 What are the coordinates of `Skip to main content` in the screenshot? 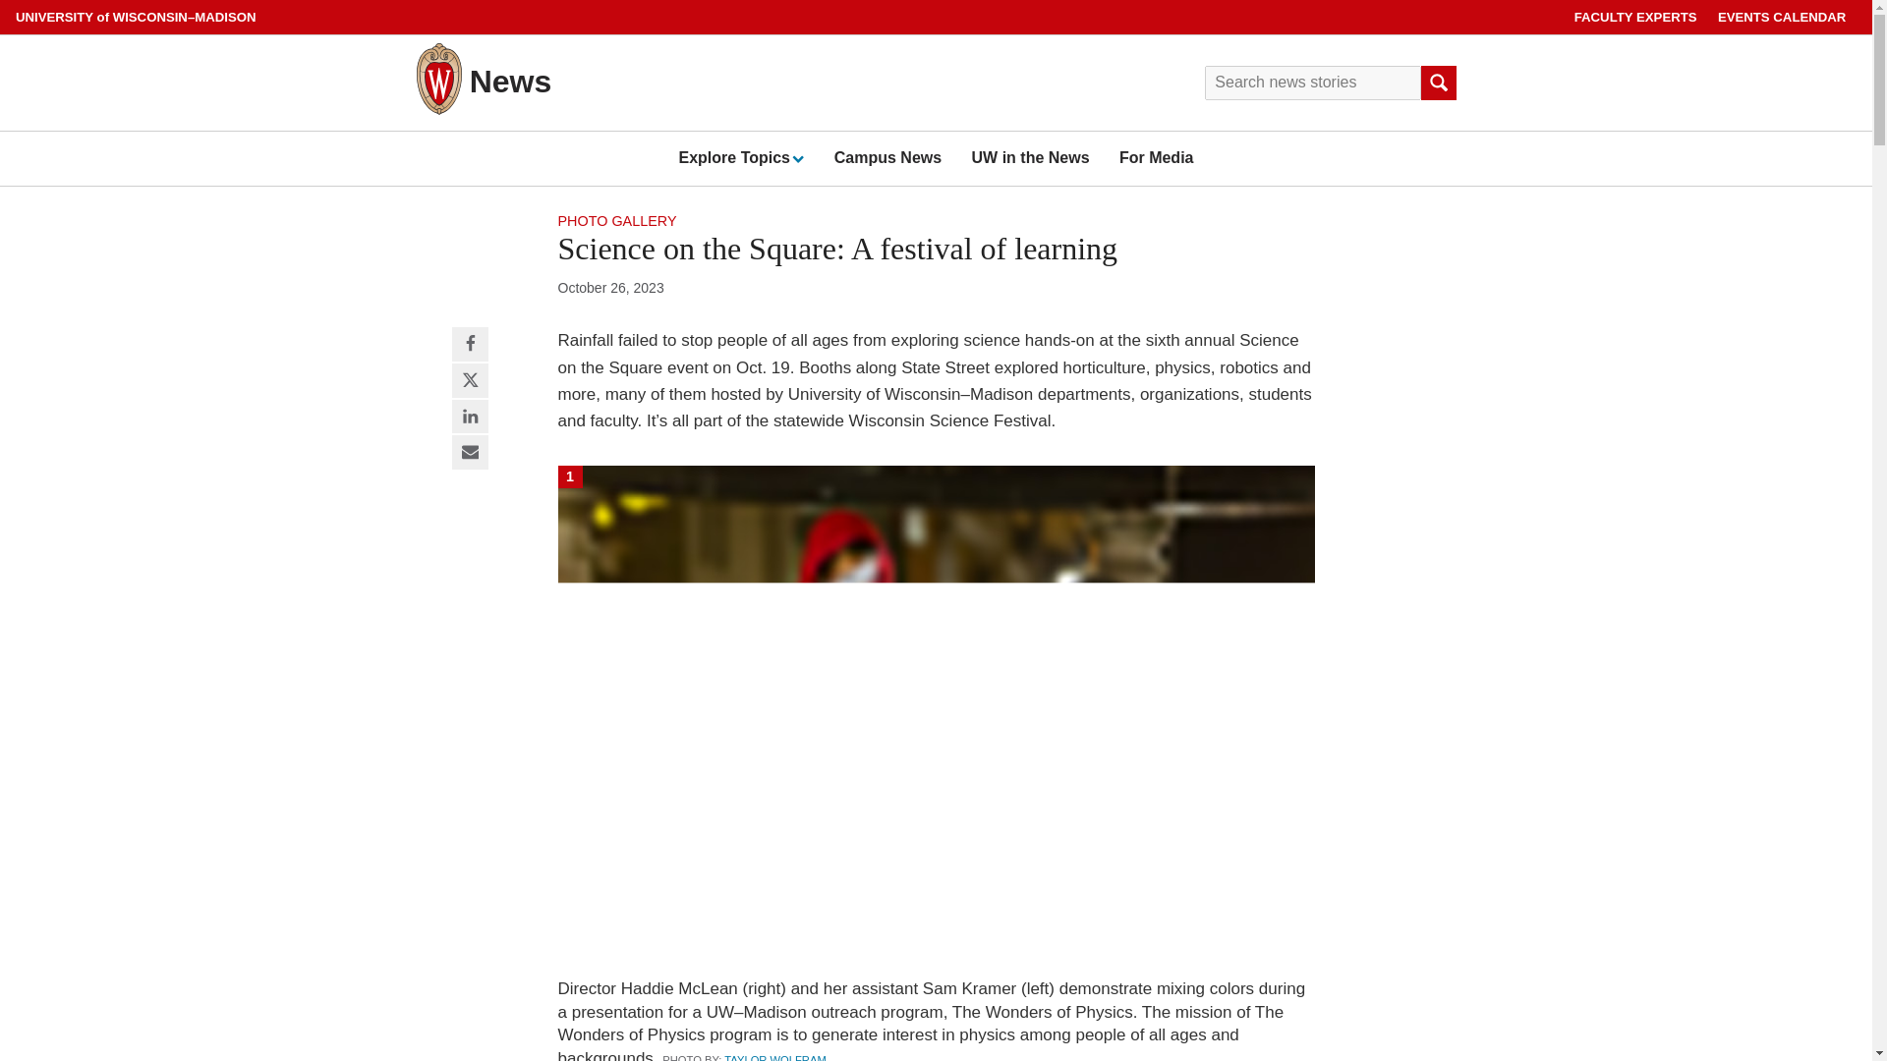 It's located at (4, 4).